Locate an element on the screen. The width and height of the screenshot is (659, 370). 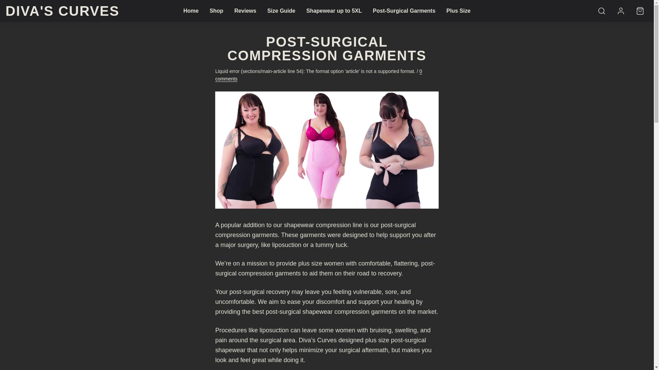
0 comments is located at coordinates (319, 75).